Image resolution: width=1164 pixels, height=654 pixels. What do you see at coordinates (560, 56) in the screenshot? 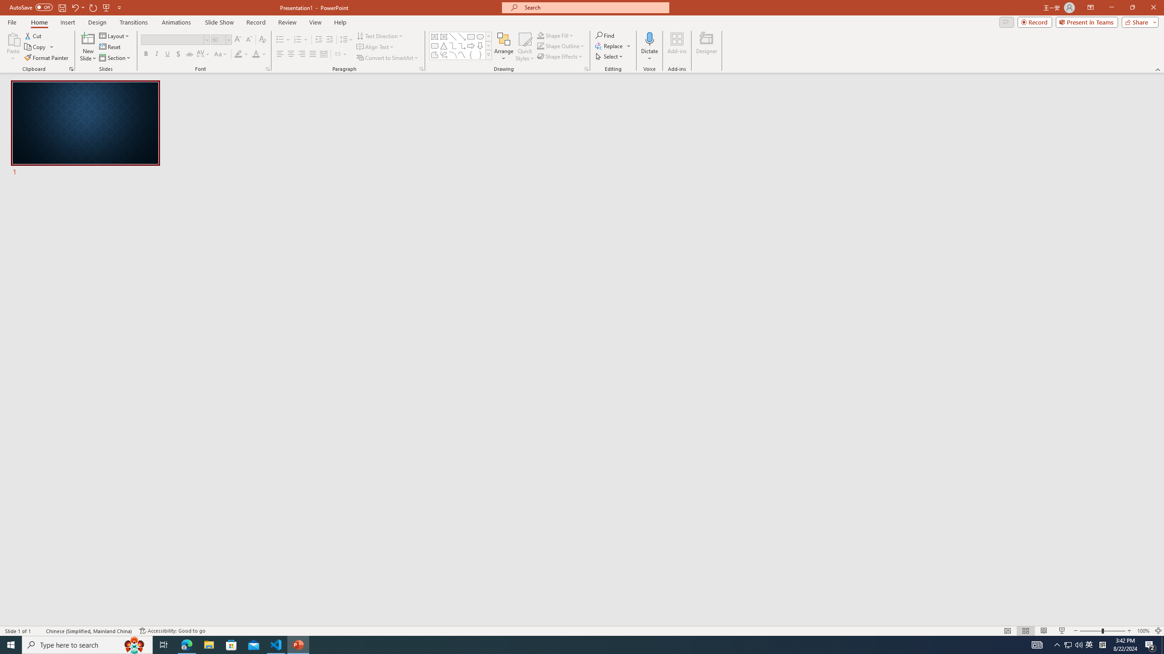
I see `Shape Effects` at bounding box center [560, 56].